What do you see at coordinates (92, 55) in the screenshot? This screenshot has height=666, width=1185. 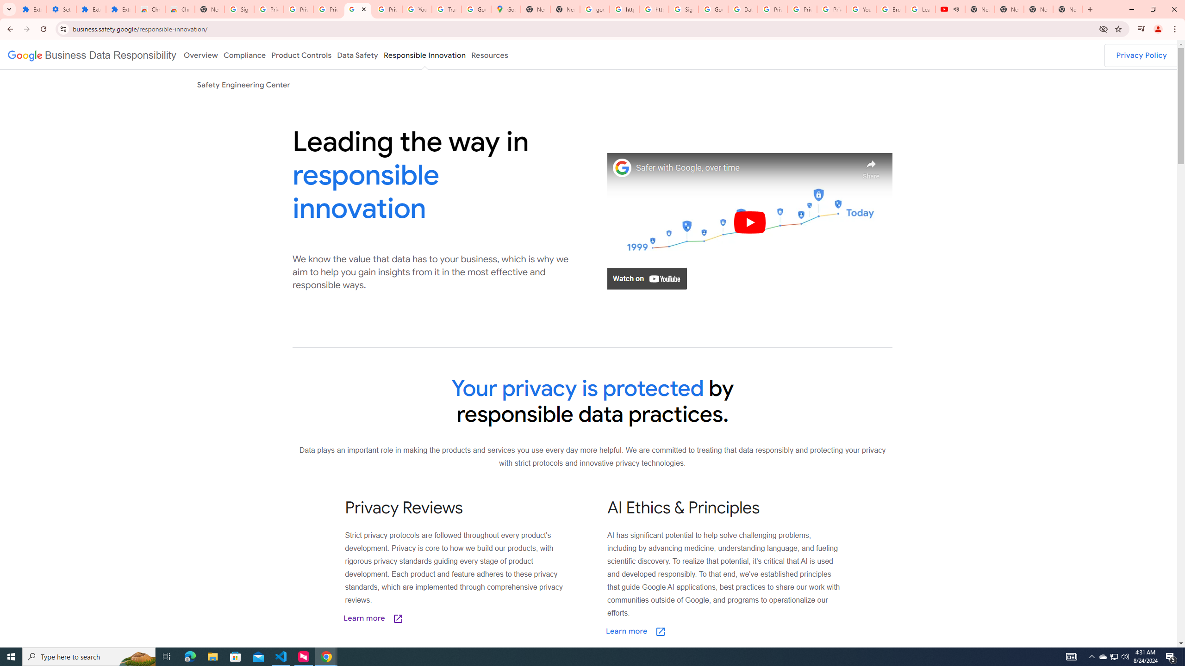 I see `Google logo` at bounding box center [92, 55].